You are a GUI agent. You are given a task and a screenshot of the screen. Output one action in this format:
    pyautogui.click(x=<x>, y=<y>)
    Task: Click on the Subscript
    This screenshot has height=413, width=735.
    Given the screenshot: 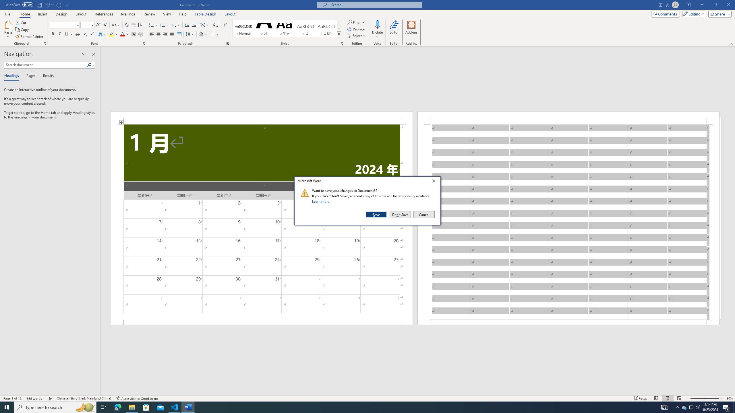 What is the action you would take?
    pyautogui.click(x=85, y=34)
    